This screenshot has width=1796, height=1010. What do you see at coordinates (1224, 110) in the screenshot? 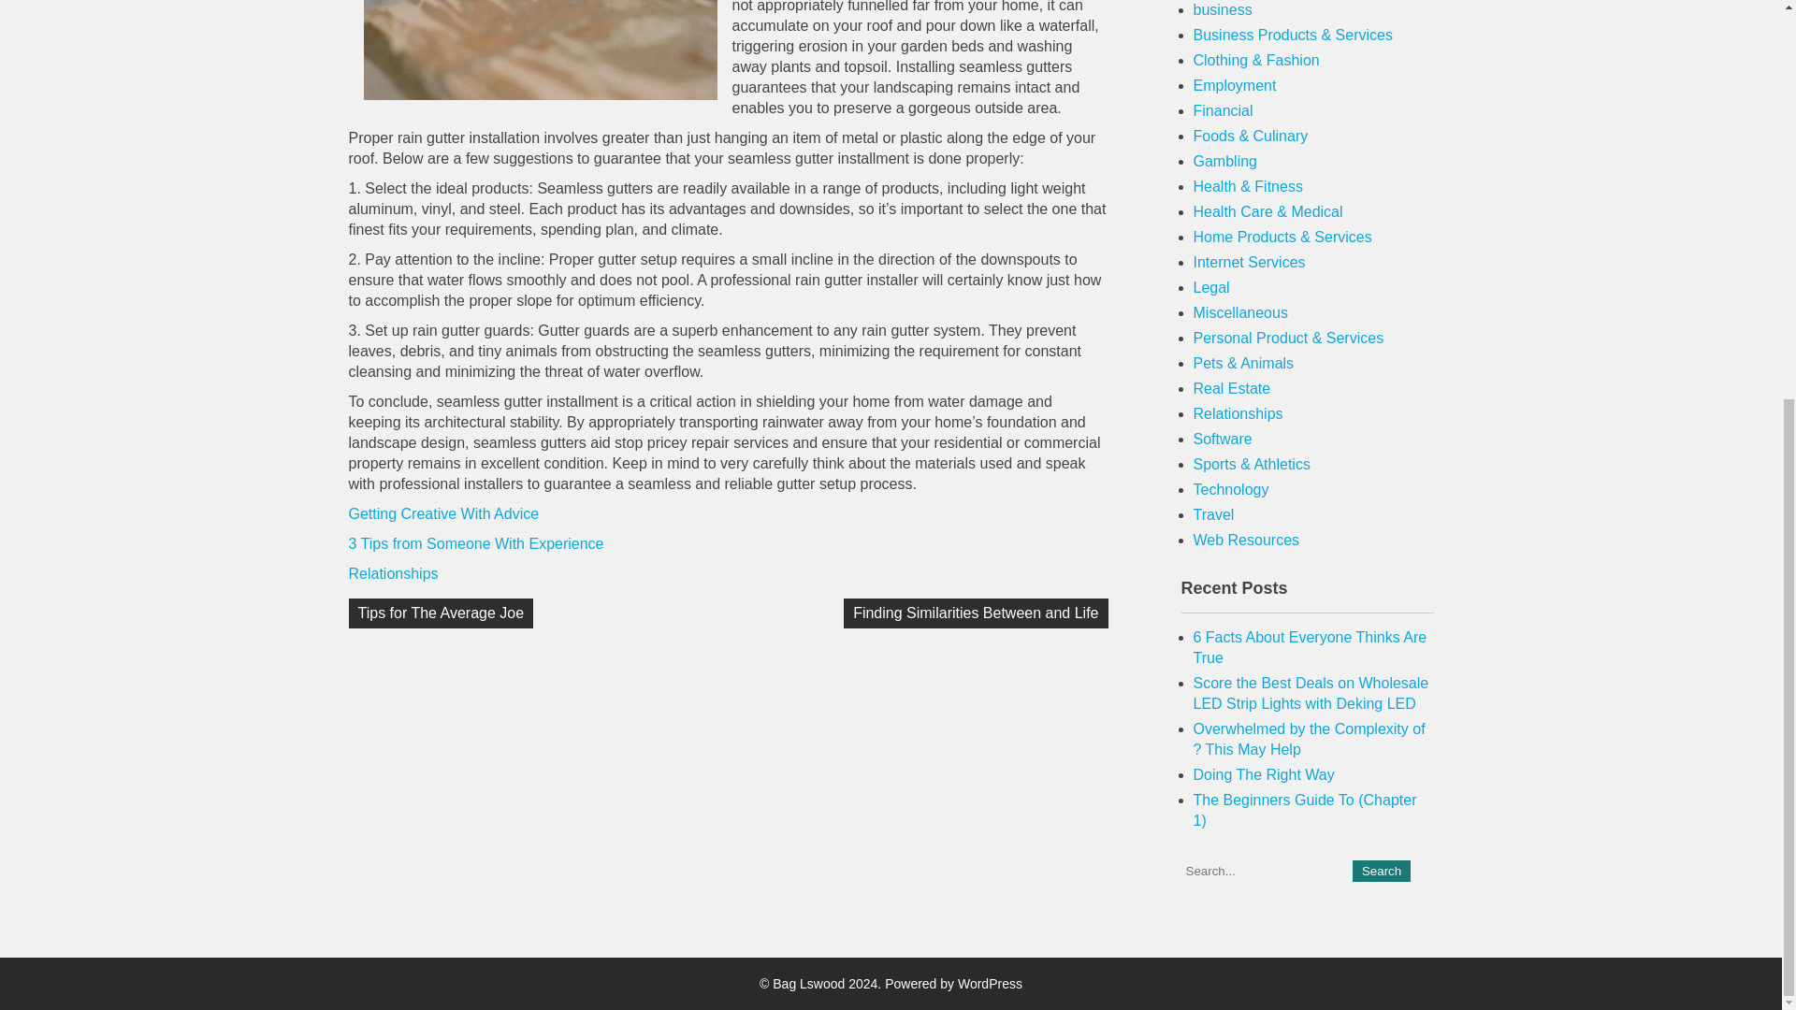
I see `Financial` at bounding box center [1224, 110].